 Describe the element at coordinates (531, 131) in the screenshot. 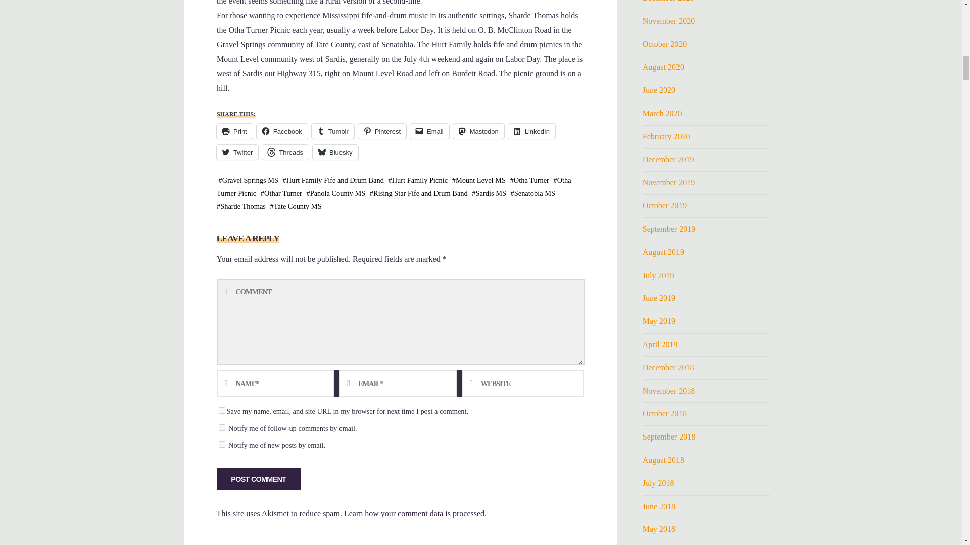

I see `Click to share on LinkedIn` at that location.